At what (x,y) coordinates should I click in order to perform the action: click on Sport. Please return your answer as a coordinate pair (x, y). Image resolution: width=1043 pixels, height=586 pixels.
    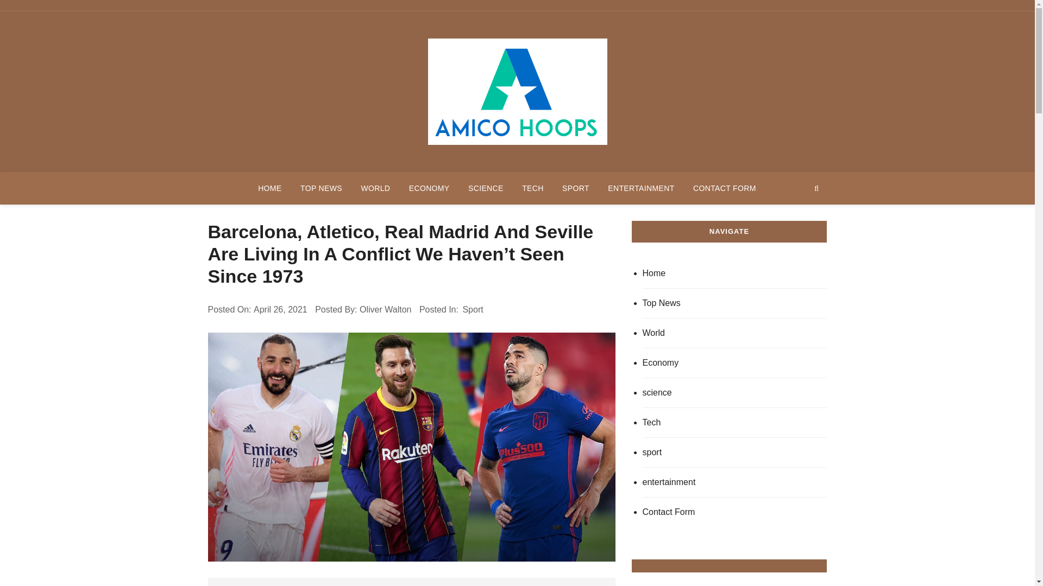
    Looking at the image, I should click on (473, 310).